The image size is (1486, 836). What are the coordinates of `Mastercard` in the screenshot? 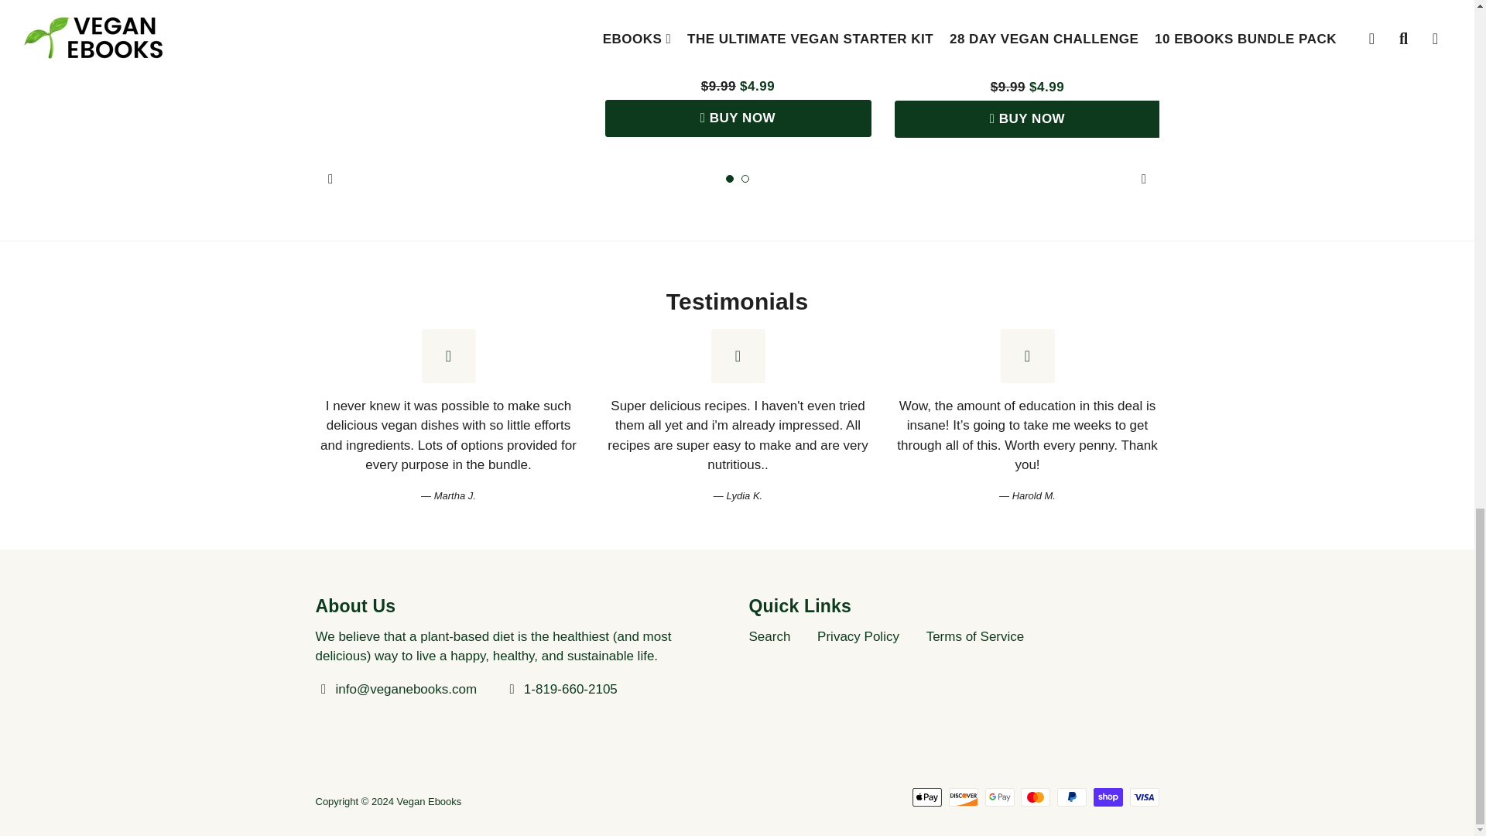 It's located at (1036, 797).